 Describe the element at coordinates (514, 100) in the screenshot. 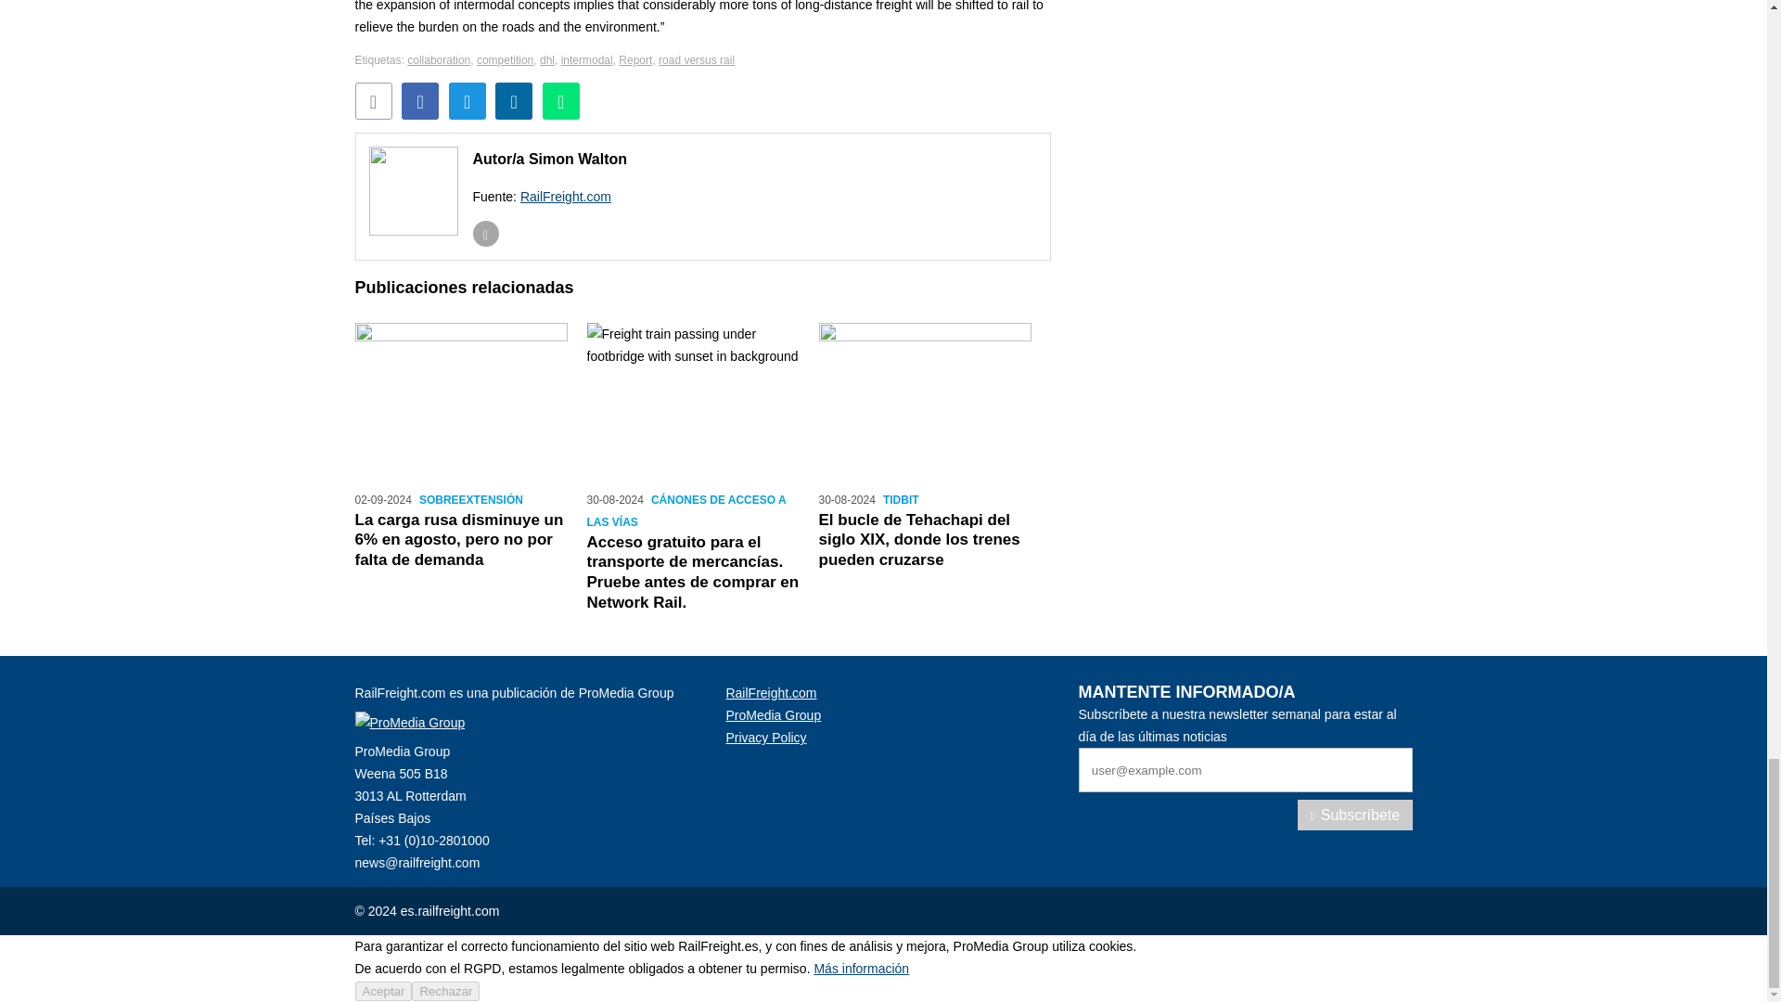

I see `LinkedIn` at that location.